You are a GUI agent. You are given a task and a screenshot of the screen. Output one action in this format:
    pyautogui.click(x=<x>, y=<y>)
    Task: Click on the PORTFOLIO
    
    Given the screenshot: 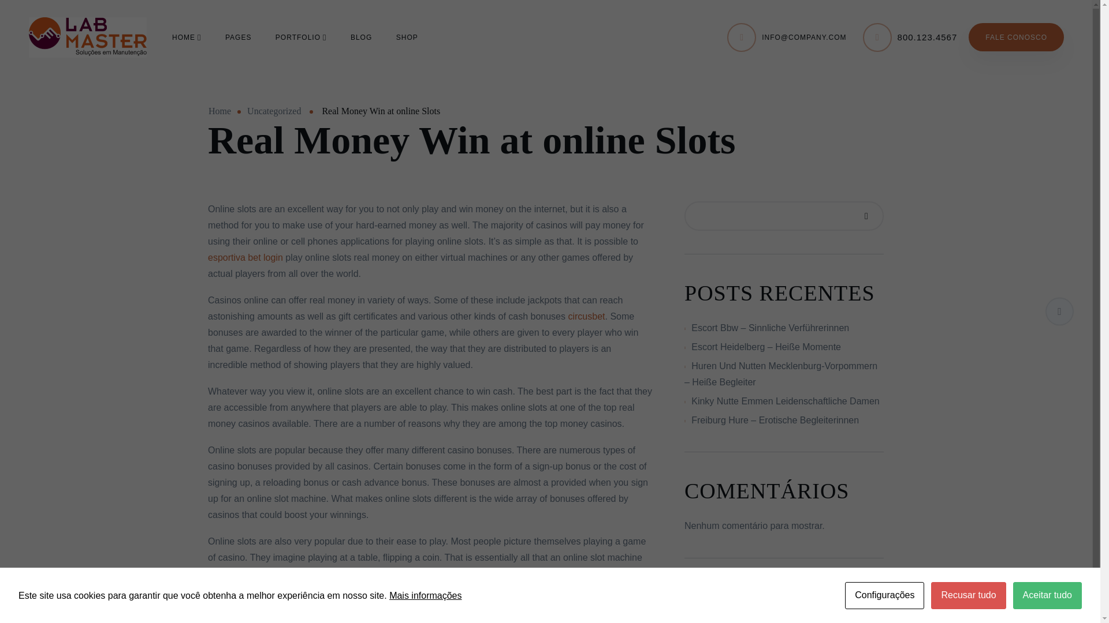 What is the action you would take?
    pyautogui.click(x=301, y=36)
    